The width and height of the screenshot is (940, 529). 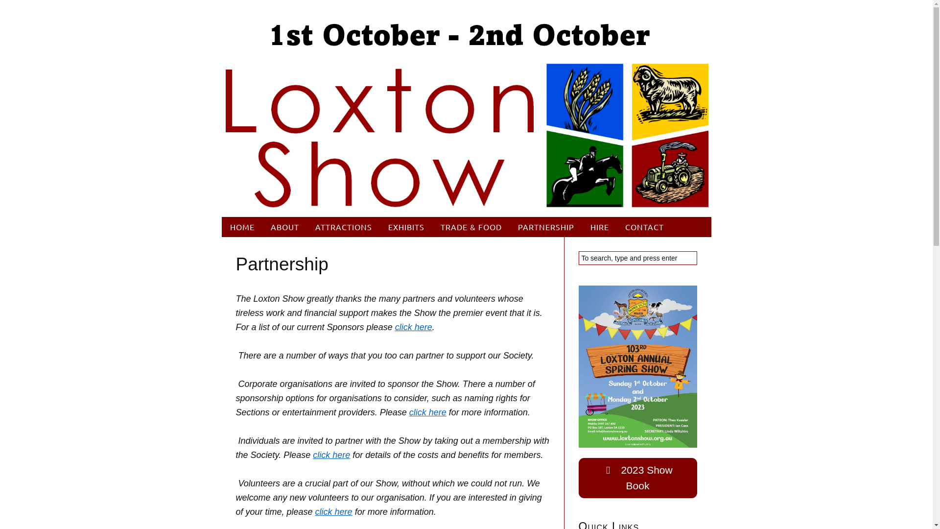 What do you see at coordinates (546, 227) in the screenshot?
I see `PARTNERSHIP` at bounding box center [546, 227].